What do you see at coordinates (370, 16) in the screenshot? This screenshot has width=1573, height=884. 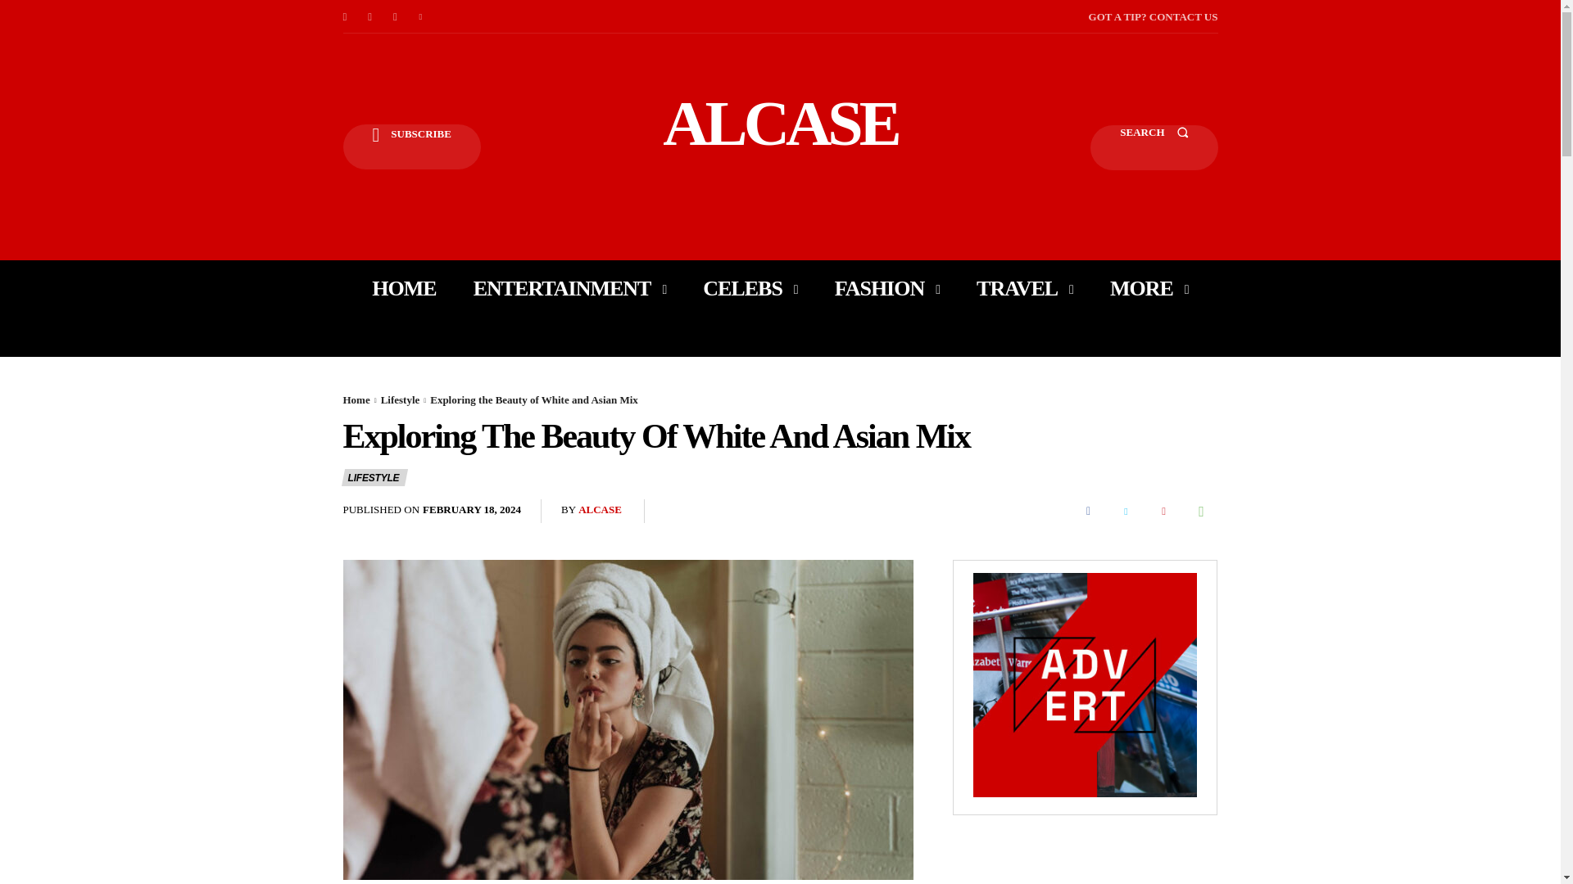 I see `Instagram` at bounding box center [370, 16].